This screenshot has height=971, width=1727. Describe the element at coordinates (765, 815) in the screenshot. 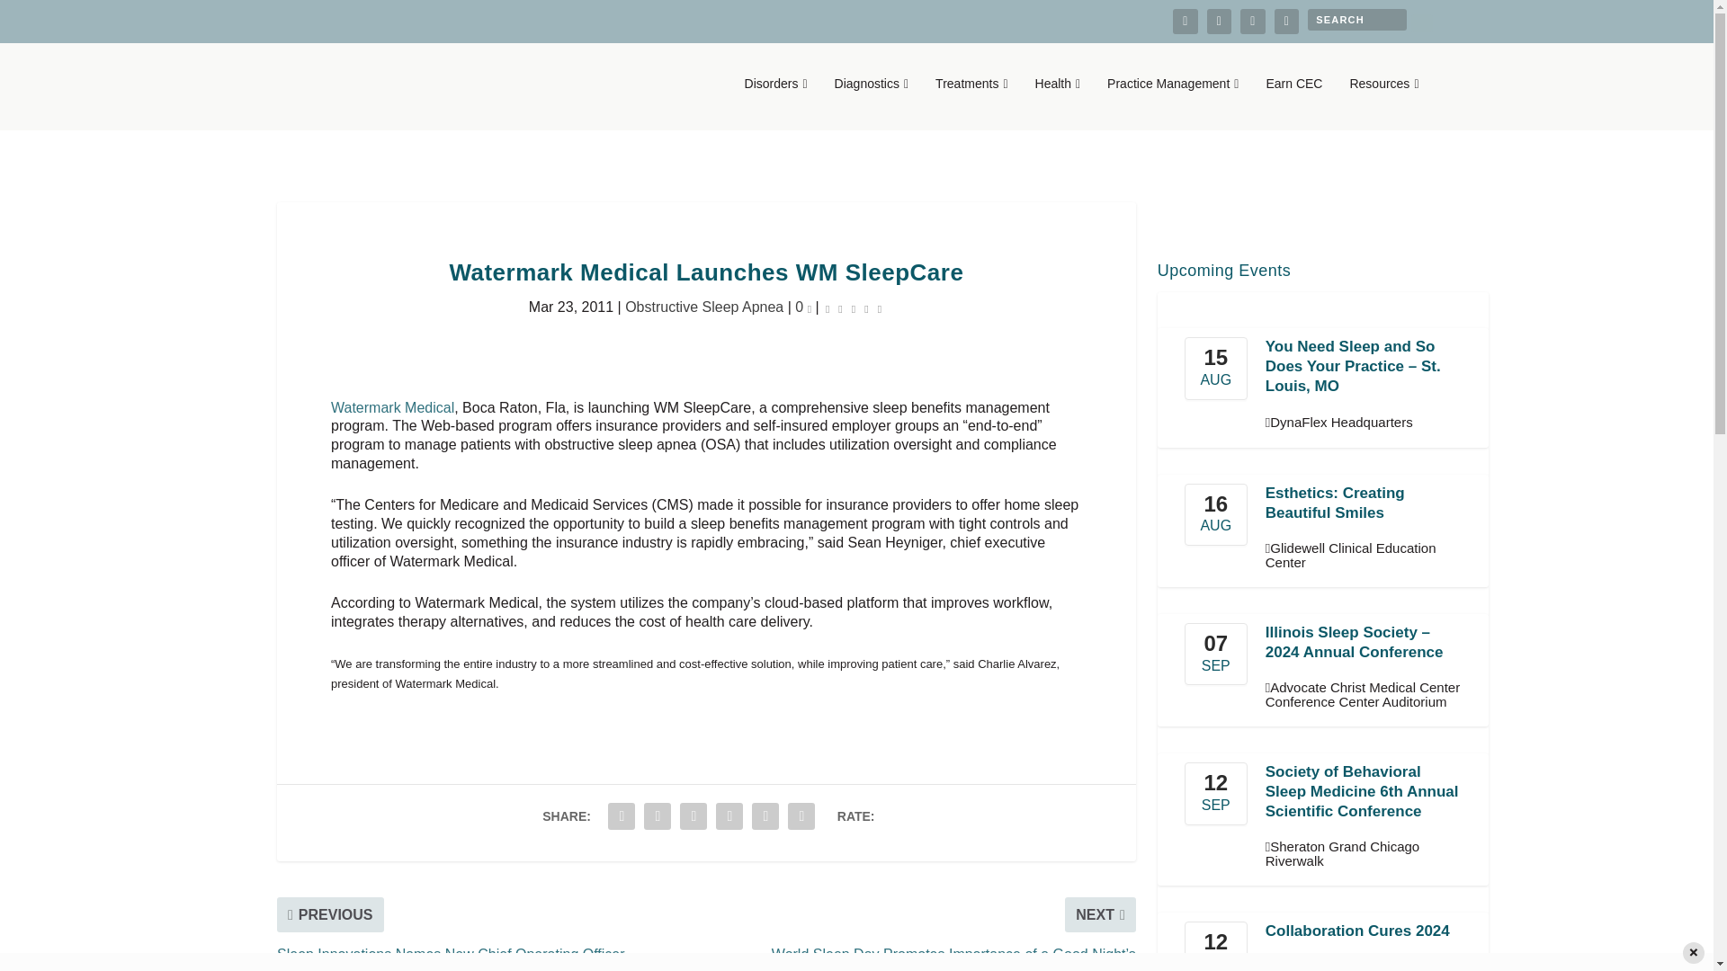

I see `Share "Watermark Medical Launches WM SleepCare" via Email` at that location.